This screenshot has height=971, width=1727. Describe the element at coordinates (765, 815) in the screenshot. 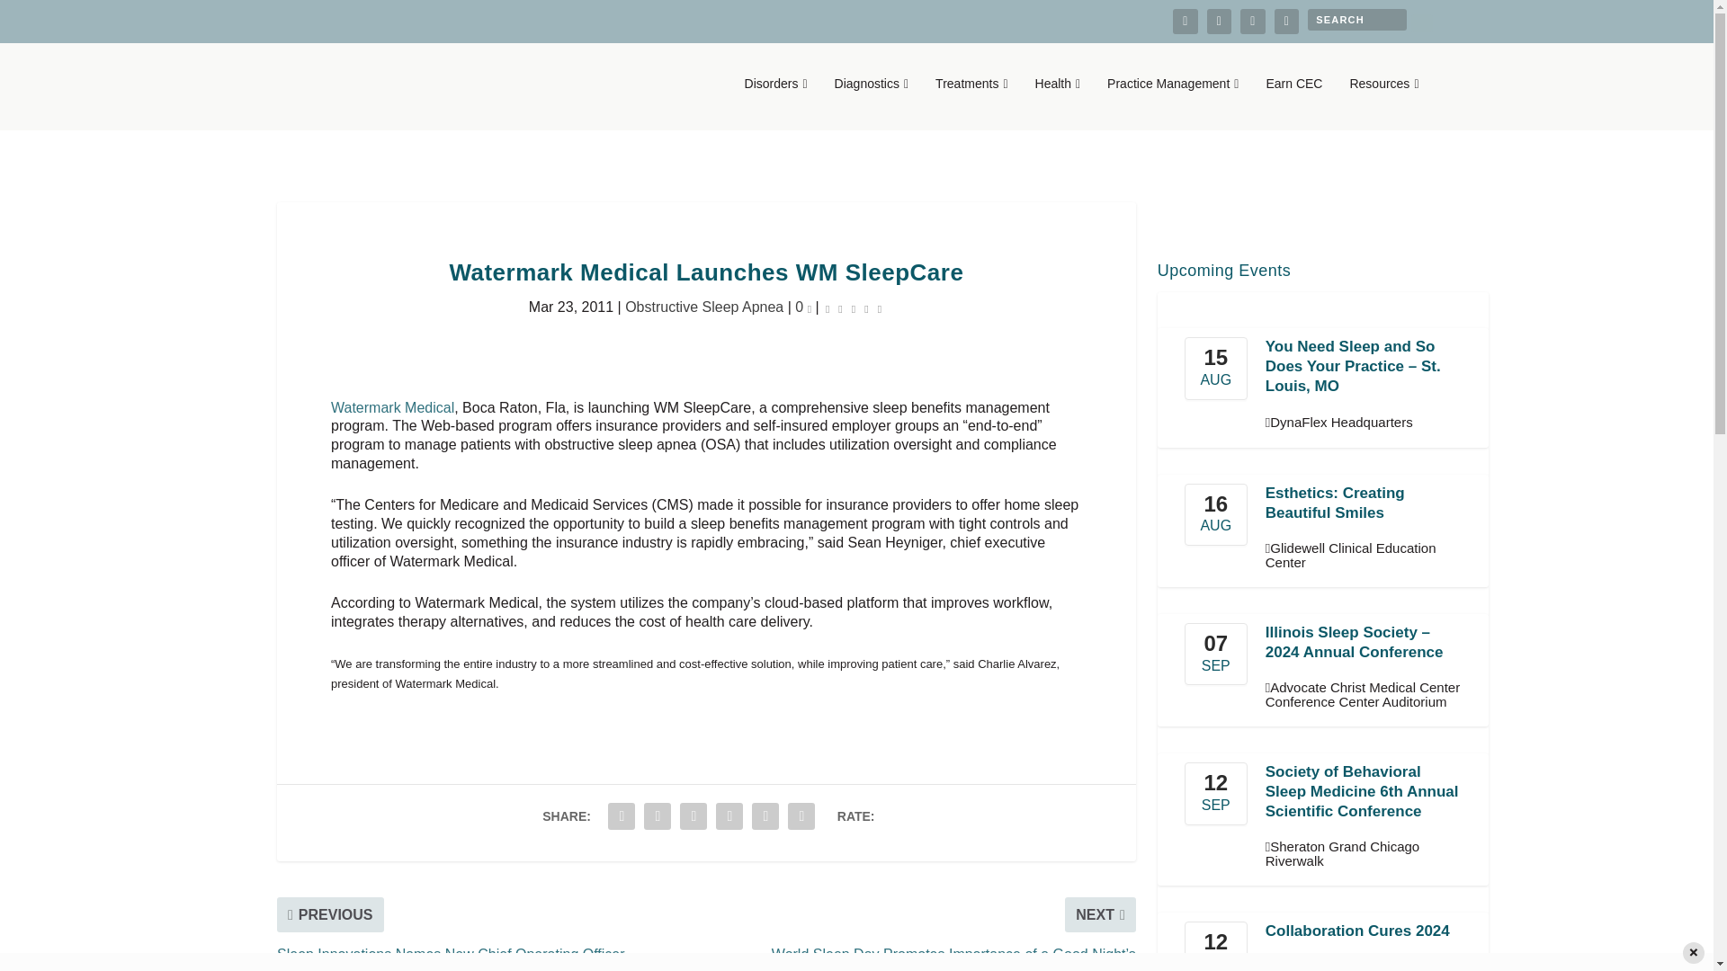

I see `Share "Watermark Medical Launches WM SleepCare" via Email` at that location.